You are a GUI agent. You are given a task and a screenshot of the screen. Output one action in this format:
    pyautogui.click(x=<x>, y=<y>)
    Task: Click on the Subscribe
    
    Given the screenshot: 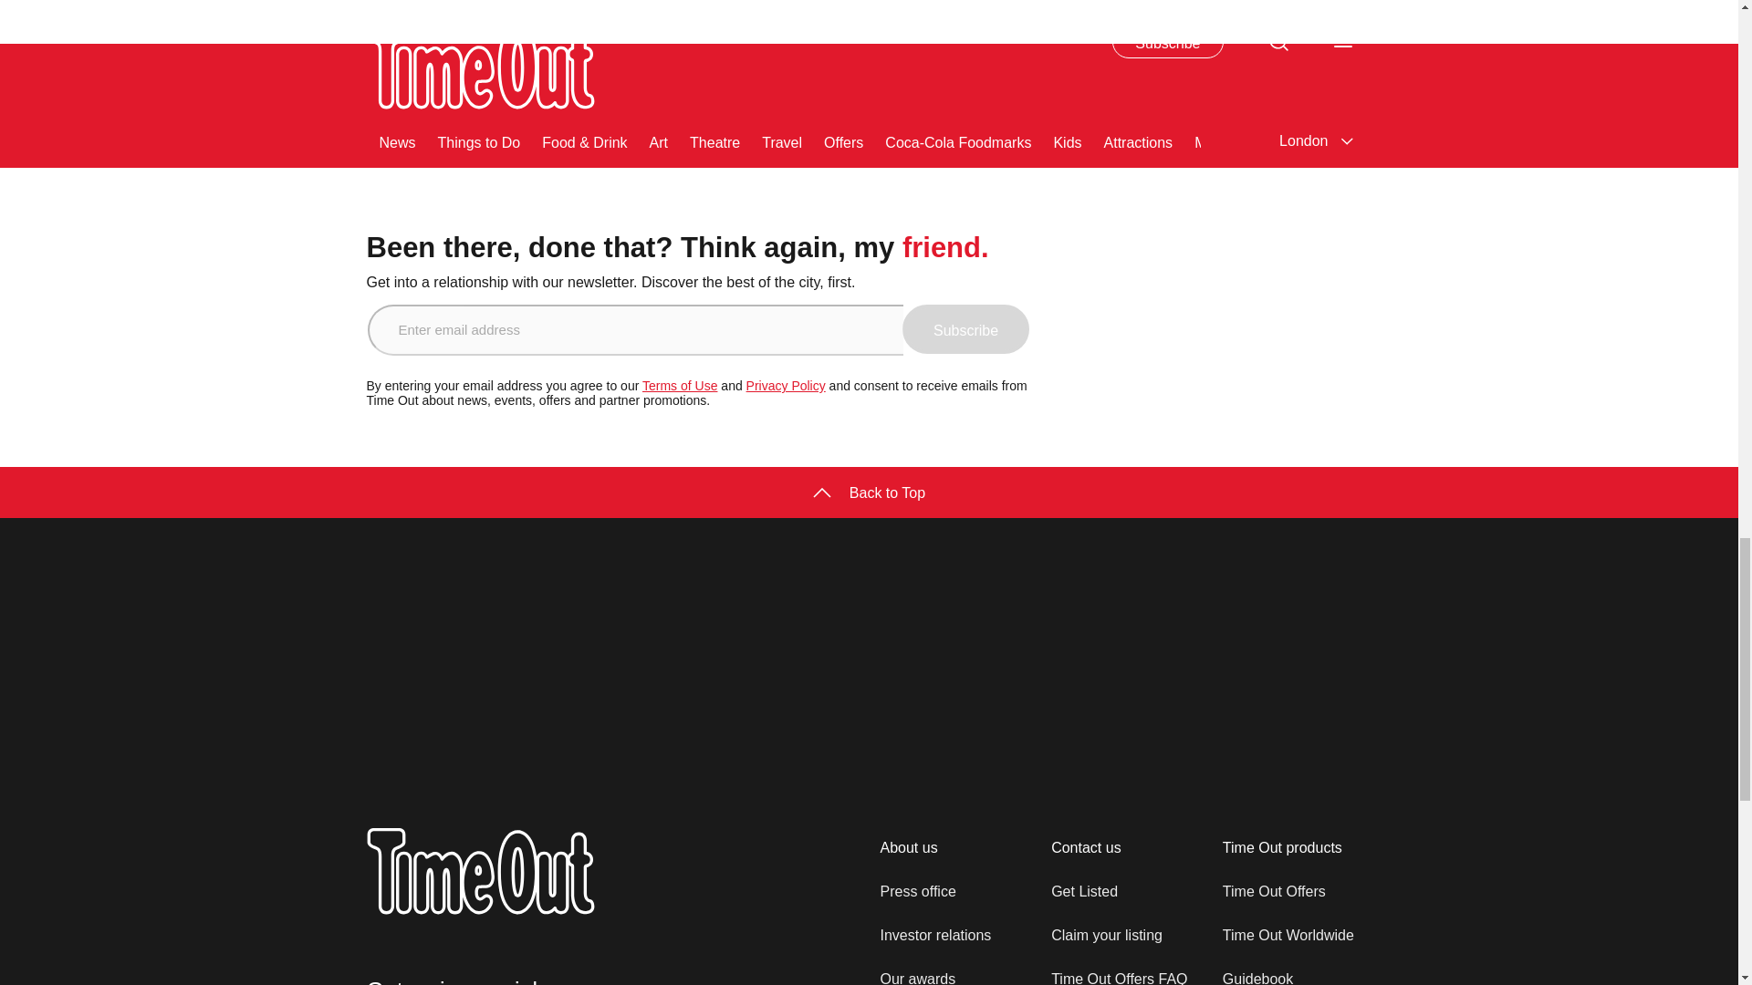 What is the action you would take?
    pyautogui.click(x=965, y=328)
    